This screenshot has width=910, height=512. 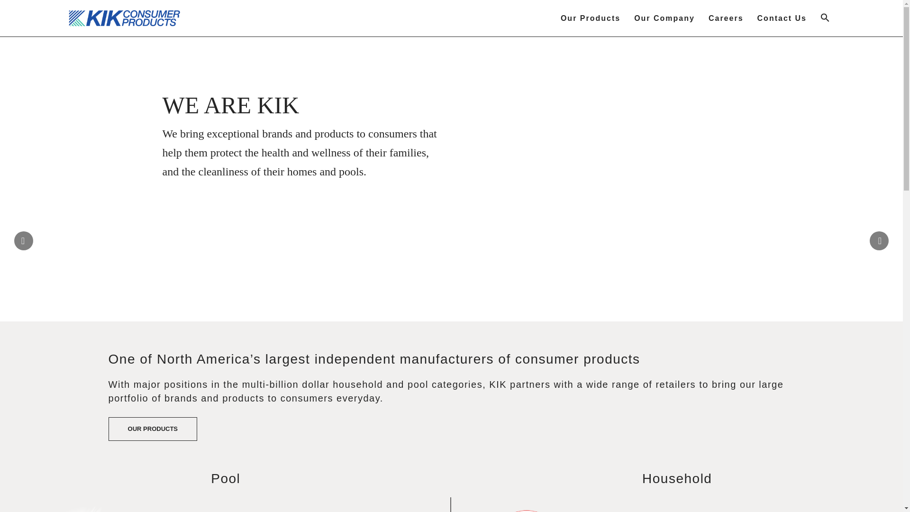 What do you see at coordinates (124, 18) in the screenshot?
I see `kik` at bounding box center [124, 18].